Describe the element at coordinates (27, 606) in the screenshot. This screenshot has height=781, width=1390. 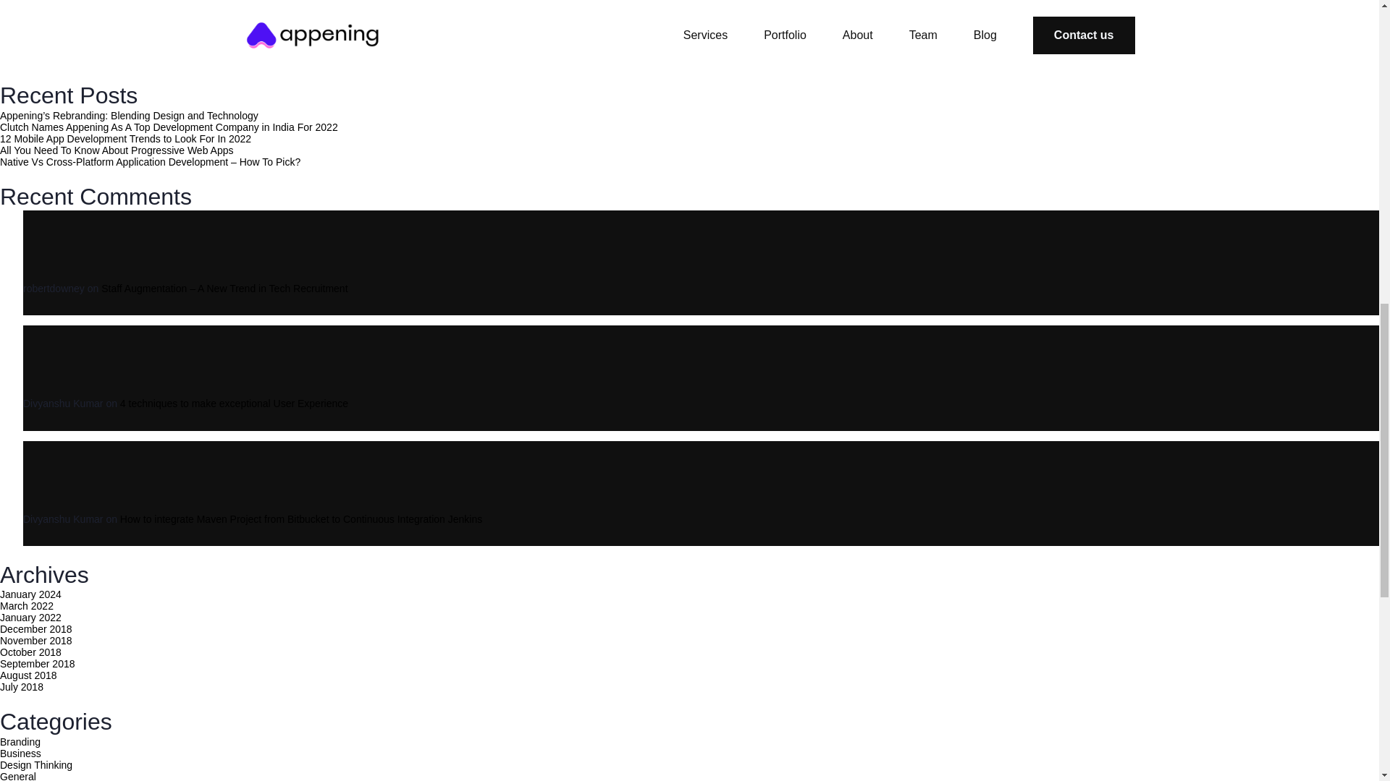
I see `March 2022` at that location.